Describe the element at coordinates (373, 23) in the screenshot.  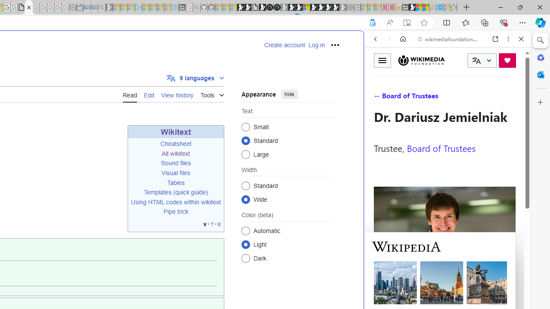
I see `Support Wikipedia?` at that location.